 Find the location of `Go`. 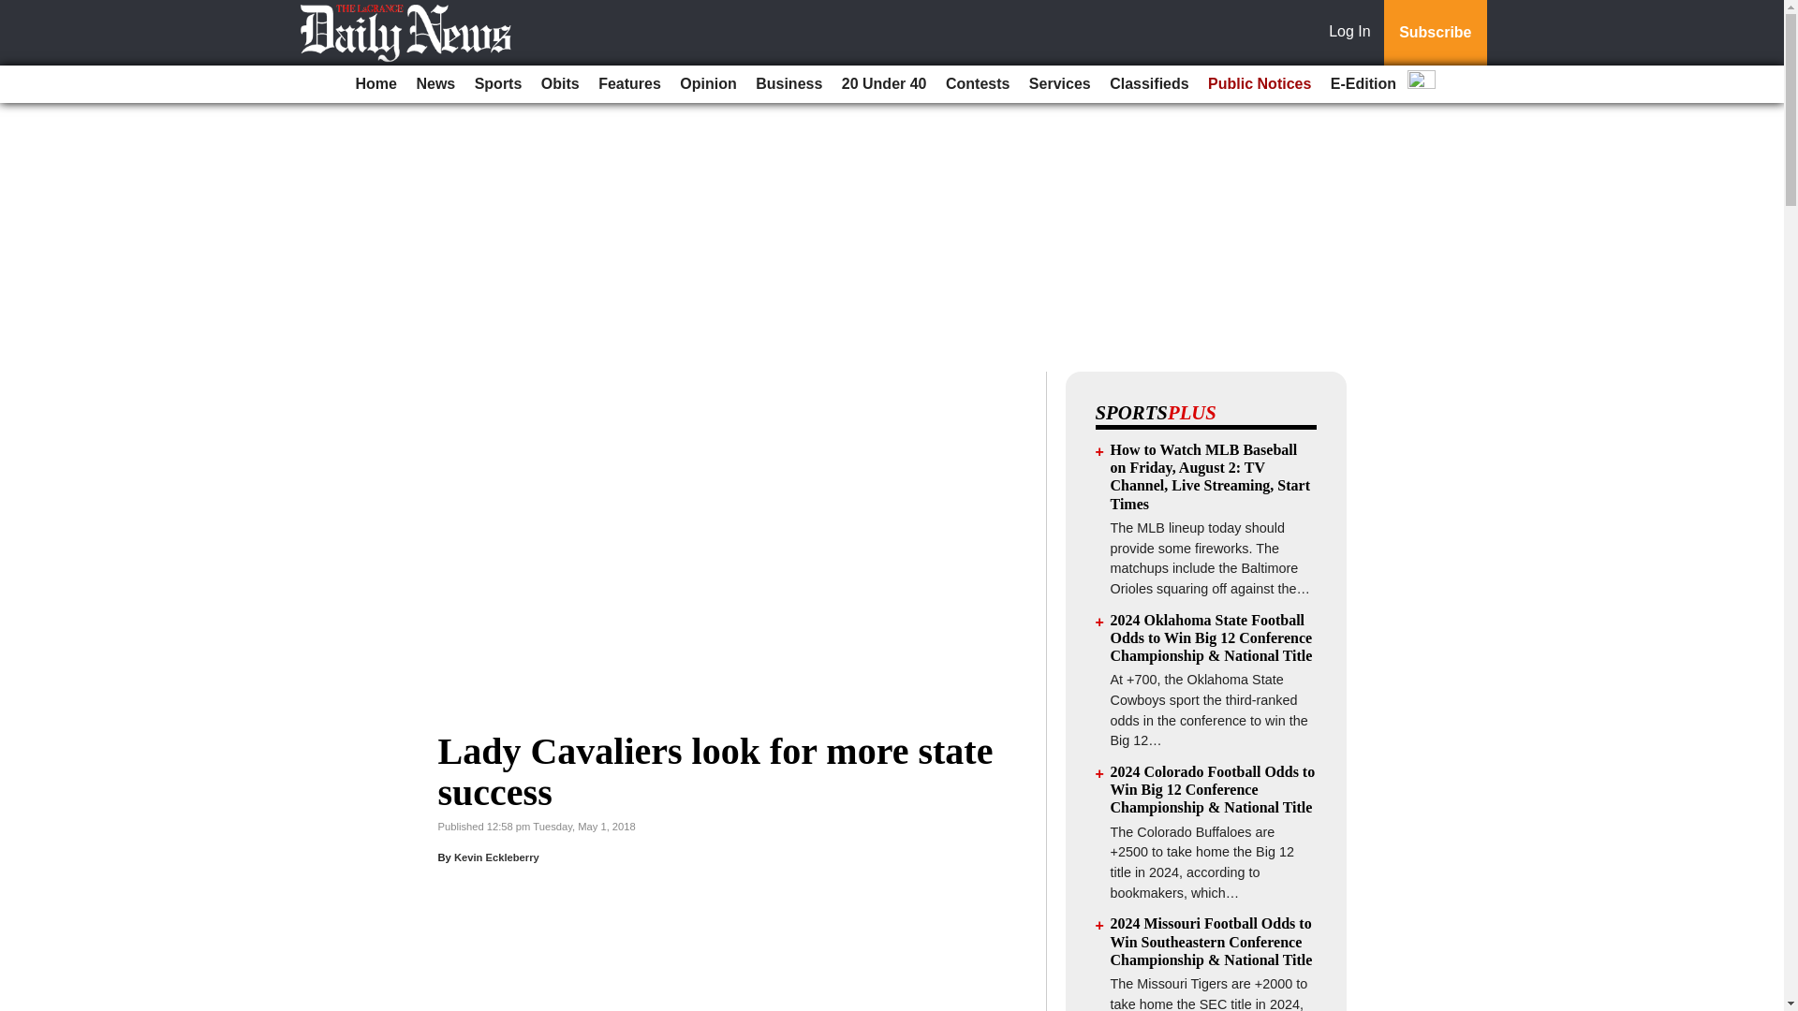

Go is located at coordinates (17, 11).